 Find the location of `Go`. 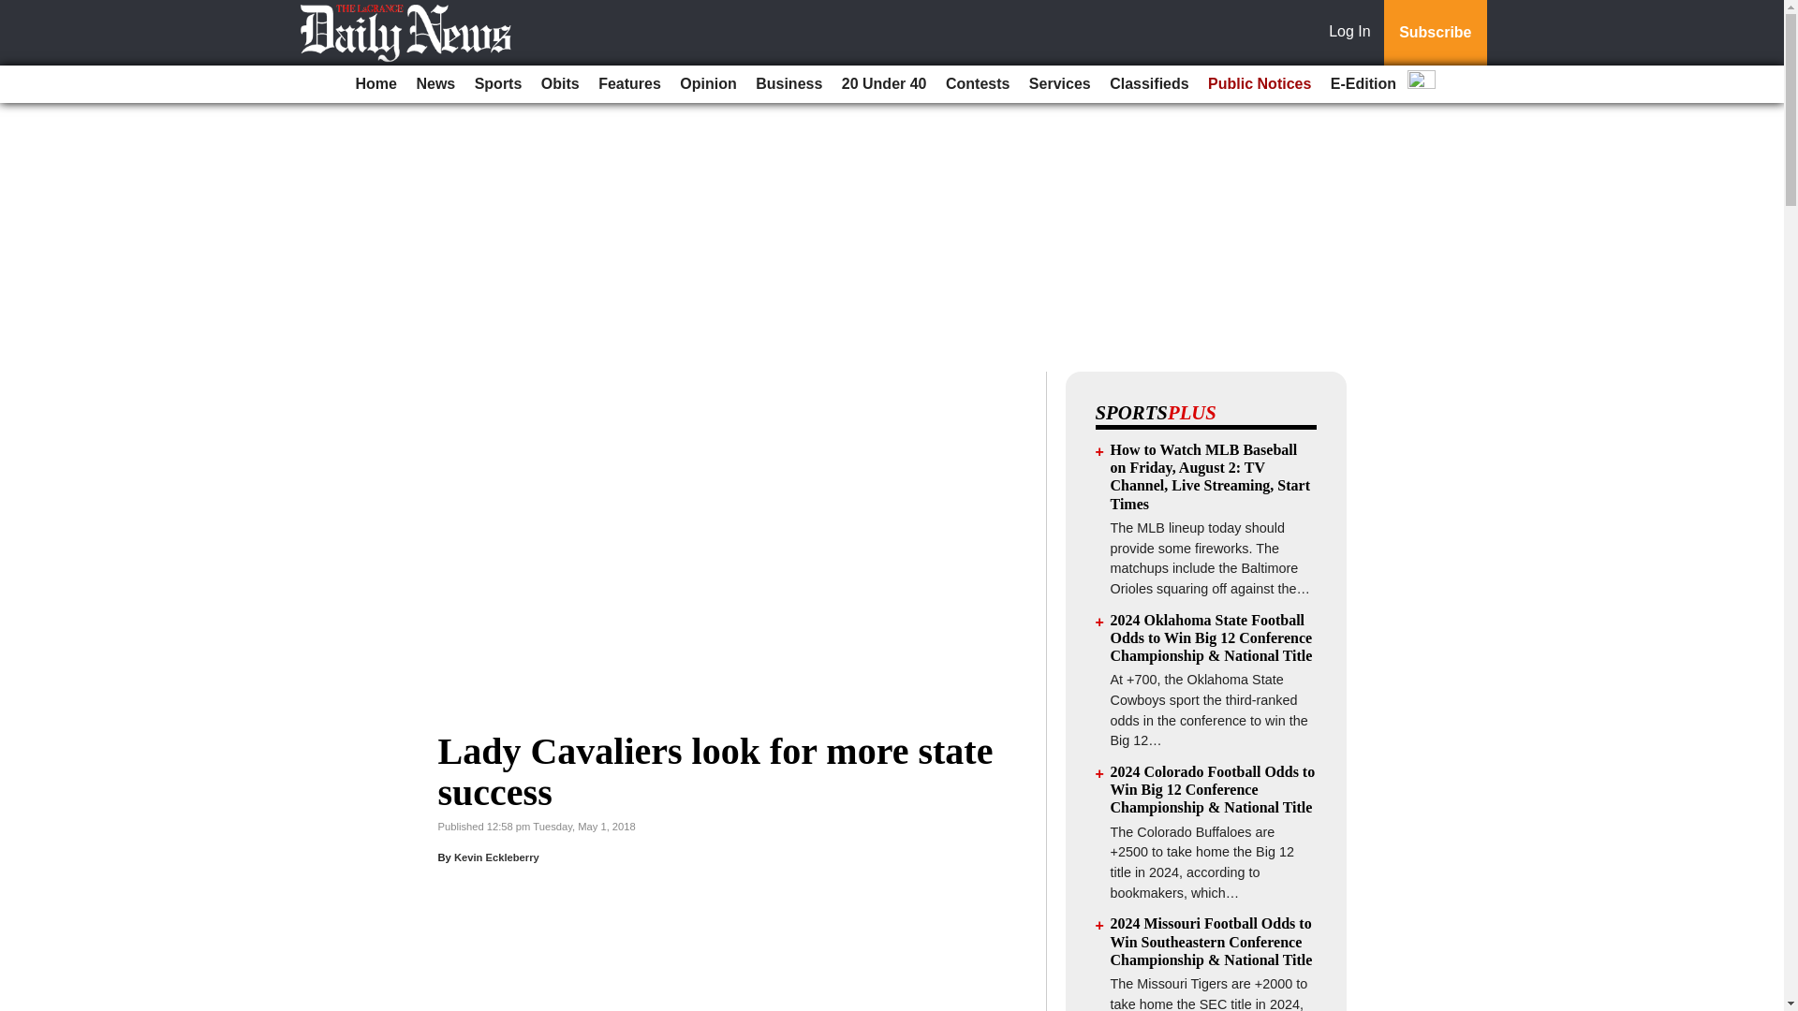

Go is located at coordinates (17, 11).